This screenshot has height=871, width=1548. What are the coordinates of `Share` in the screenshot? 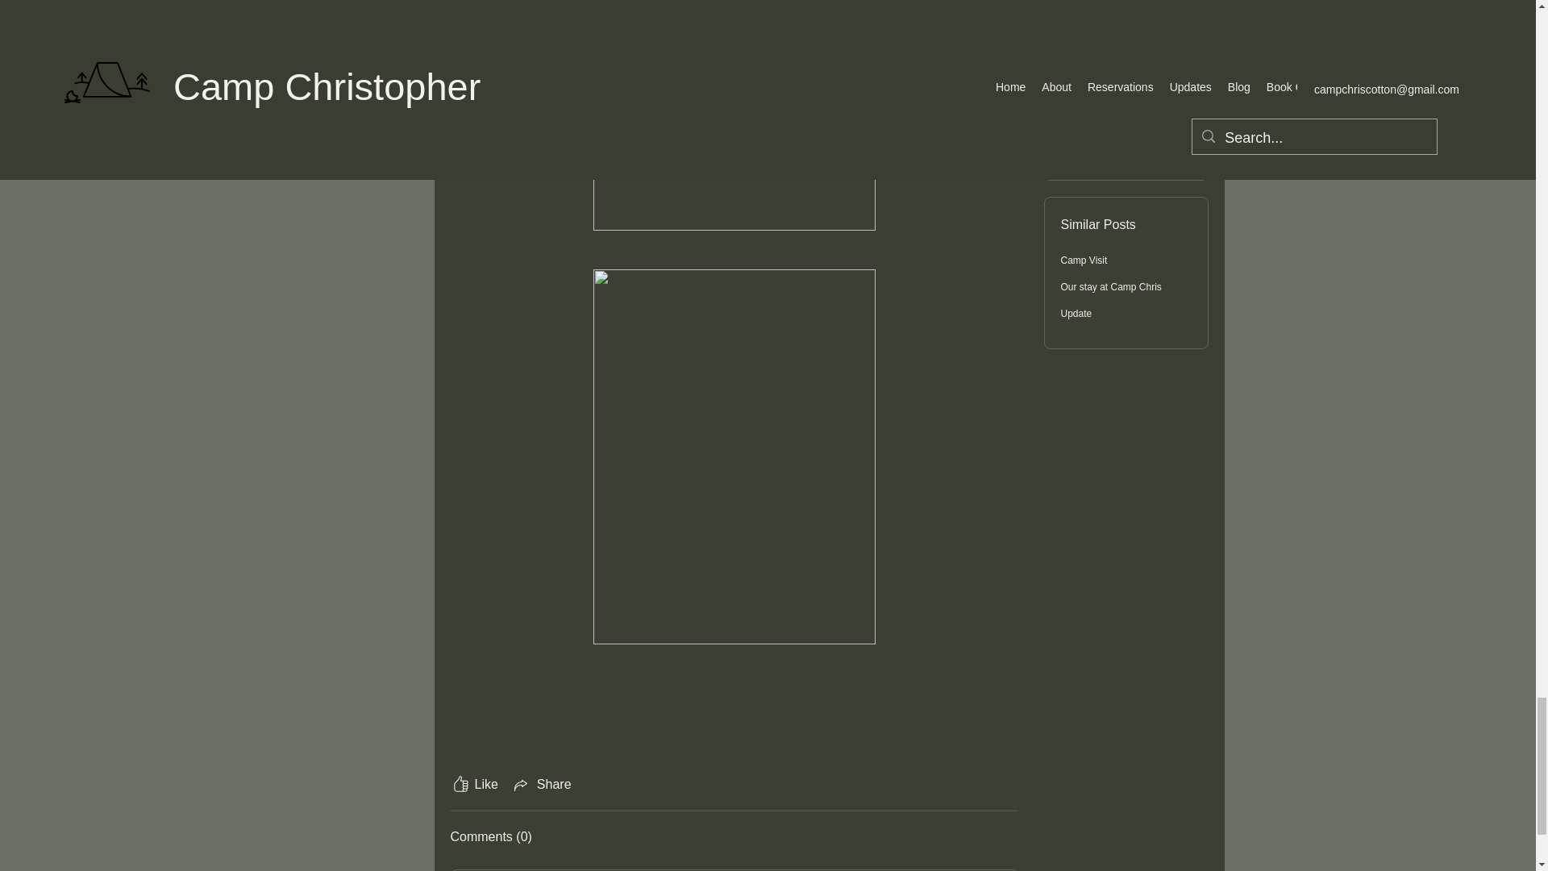 It's located at (540, 784).